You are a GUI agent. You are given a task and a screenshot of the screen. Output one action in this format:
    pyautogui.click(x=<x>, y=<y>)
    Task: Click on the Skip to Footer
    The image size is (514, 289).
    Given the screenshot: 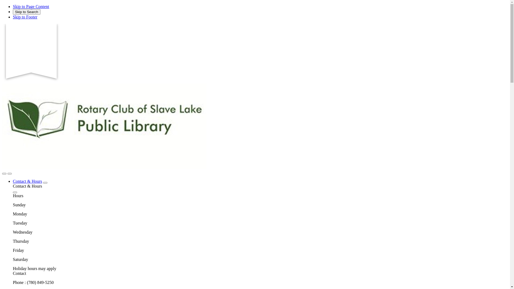 What is the action you would take?
    pyautogui.click(x=25, y=17)
    